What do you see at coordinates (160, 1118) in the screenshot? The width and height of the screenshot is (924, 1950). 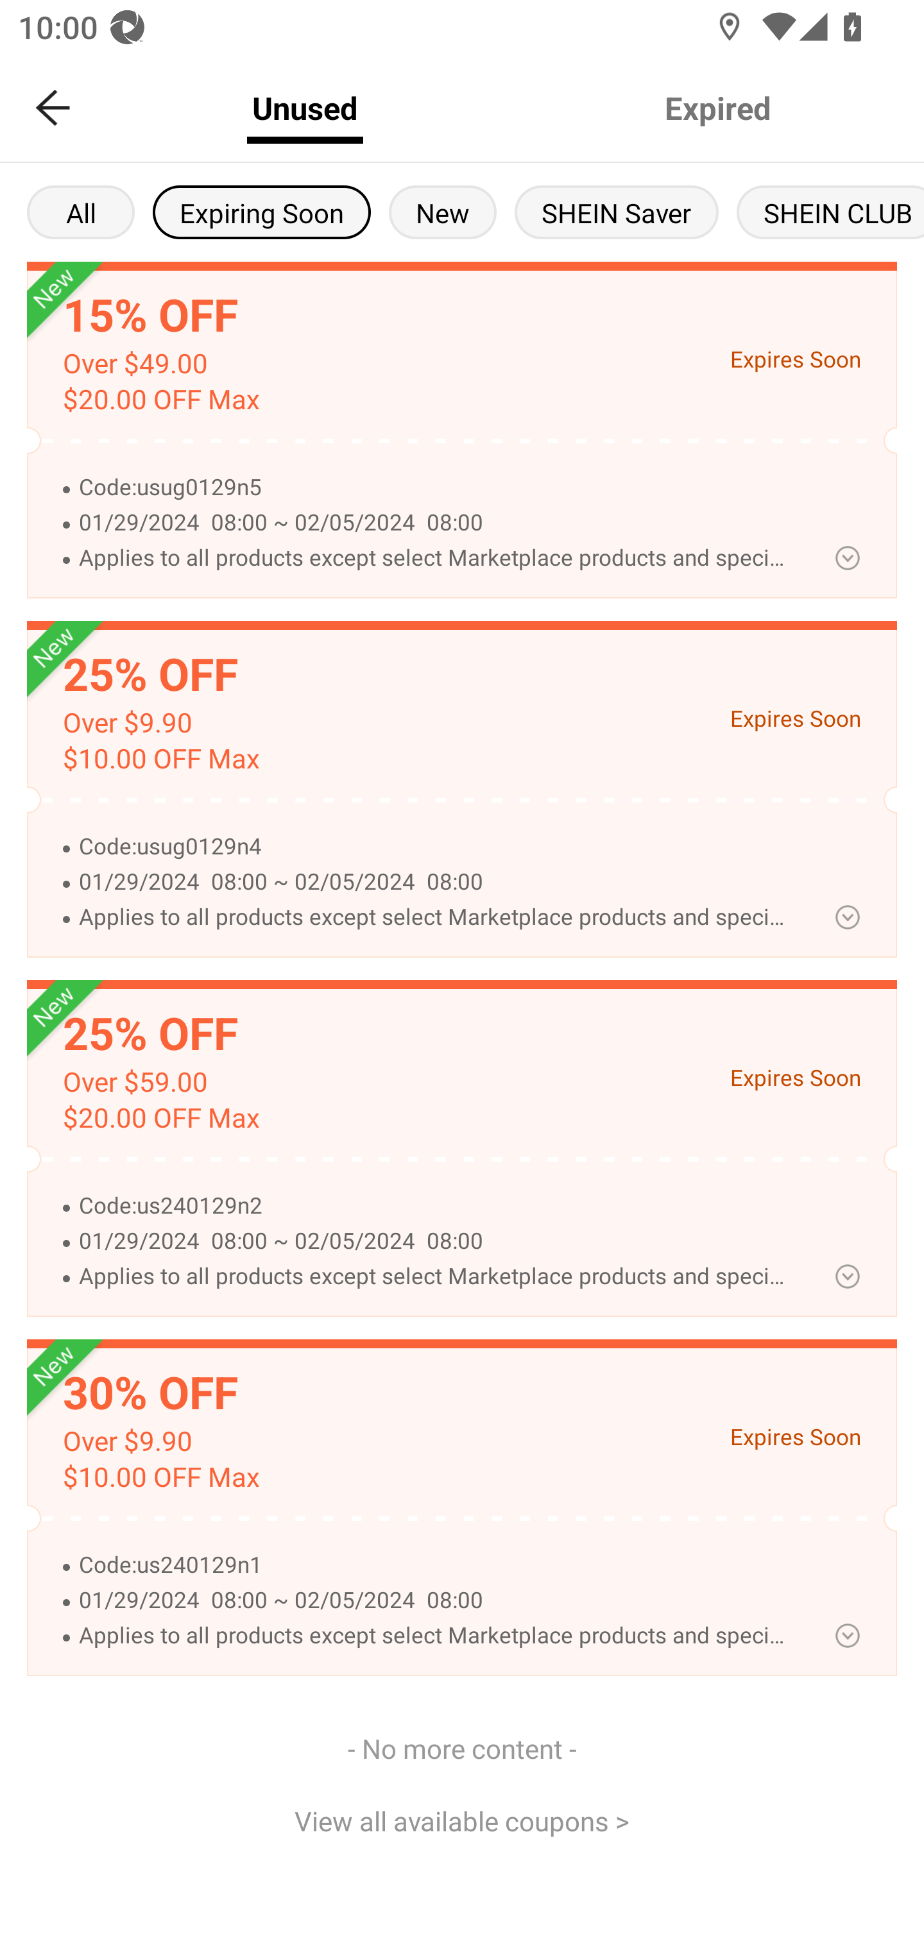 I see `$20.00 OFF Max` at bounding box center [160, 1118].